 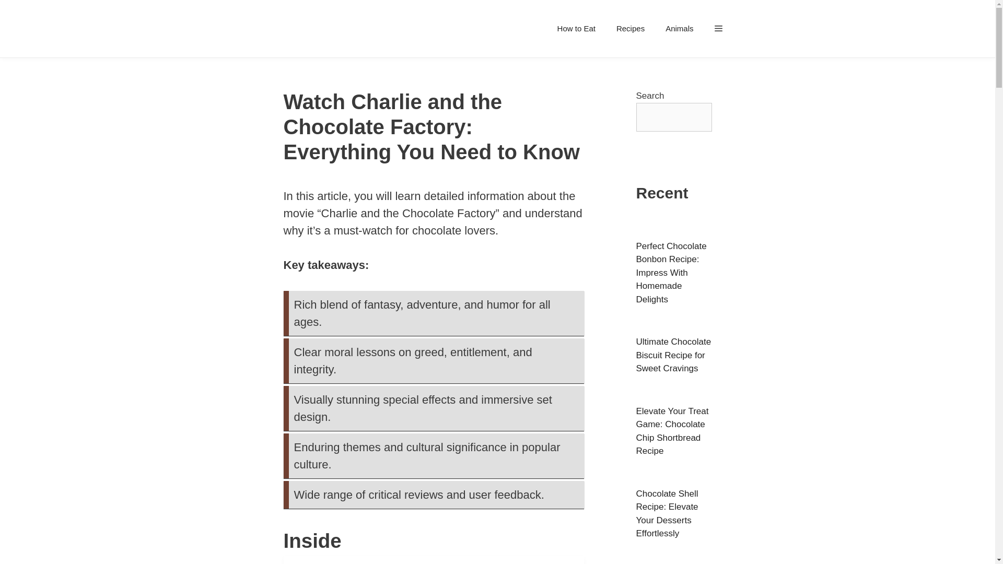 What do you see at coordinates (673, 355) in the screenshot?
I see `Ultimate Chocolate Biscuit Recipe for Sweet Cravings` at bounding box center [673, 355].